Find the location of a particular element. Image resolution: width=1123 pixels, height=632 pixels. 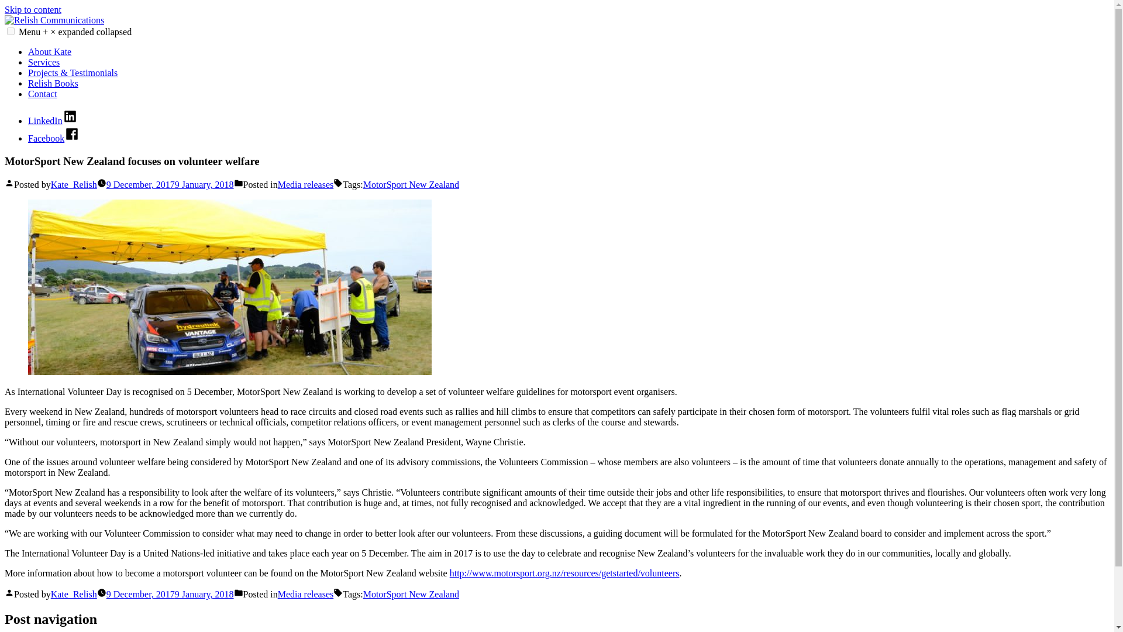

About Kate is located at coordinates (50, 51).